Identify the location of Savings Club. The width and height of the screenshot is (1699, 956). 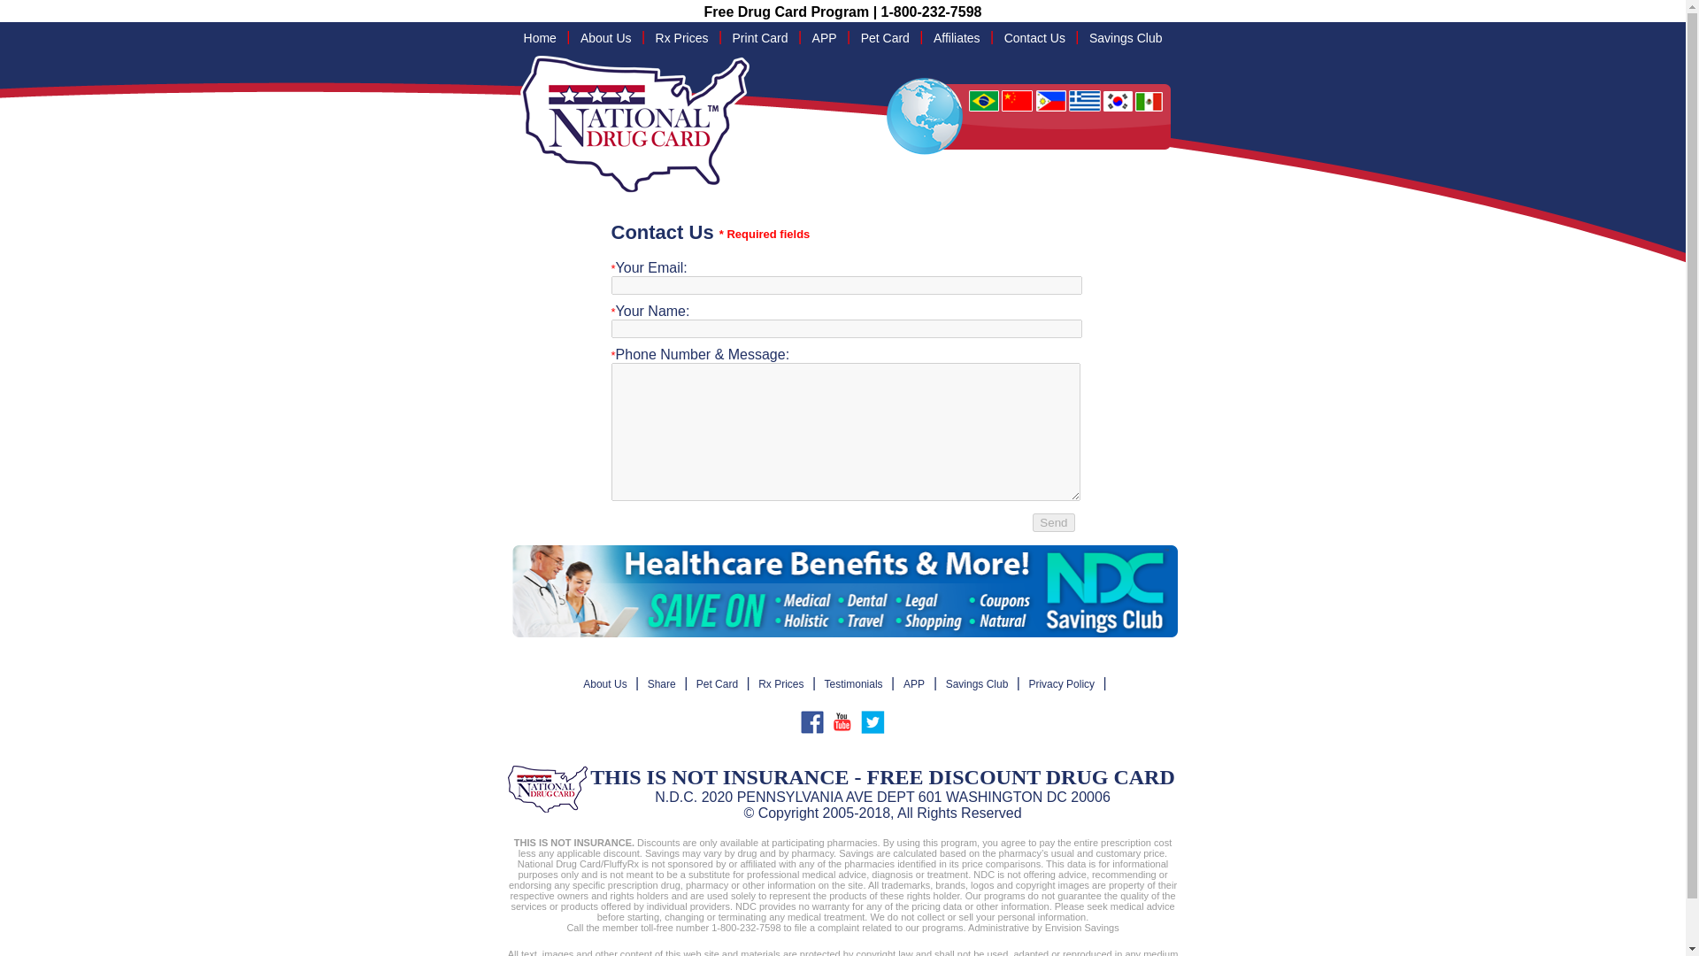
(977, 684).